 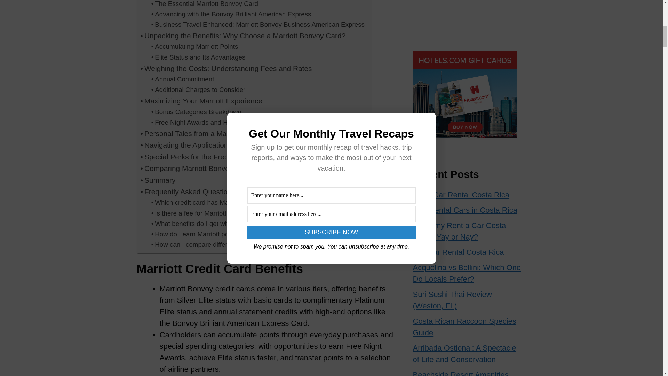 What do you see at coordinates (195, 47) in the screenshot?
I see `Accumulating Marriott Points` at bounding box center [195, 47].